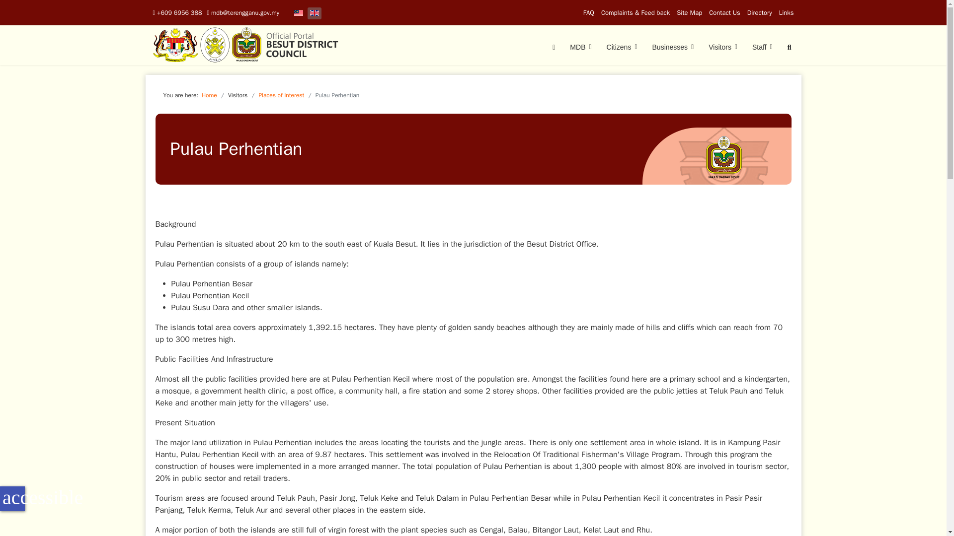  Describe the element at coordinates (724, 12) in the screenshot. I see `Contact Us` at that location.